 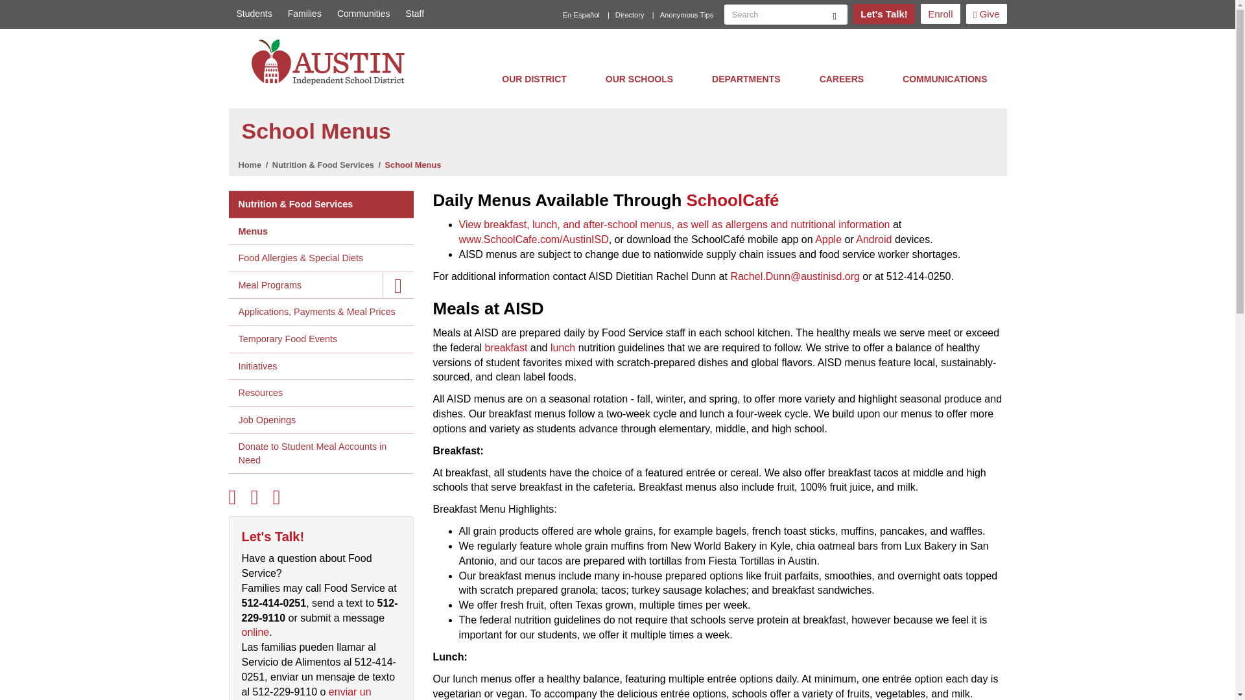 I want to click on Home, so click(x=332, y=62).